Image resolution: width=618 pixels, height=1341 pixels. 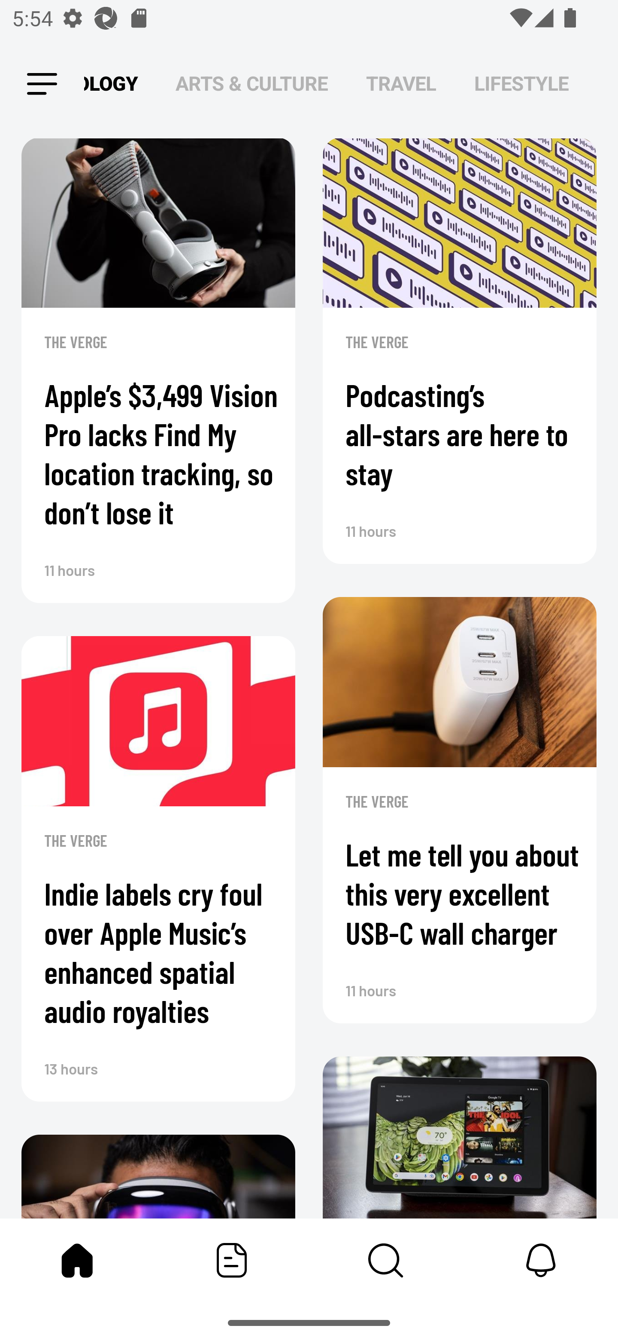 I want to click on ARTS & CULTURE, so click(x=251, y=83).